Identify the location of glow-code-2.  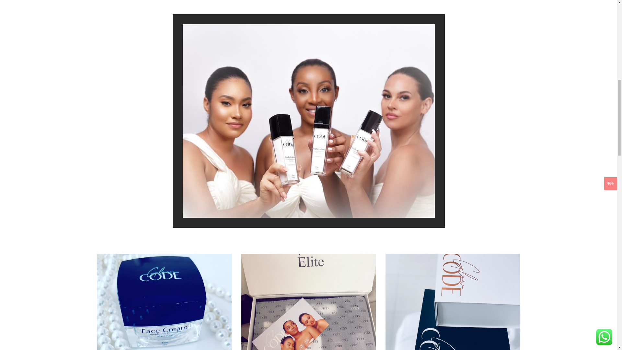
(453, 302).